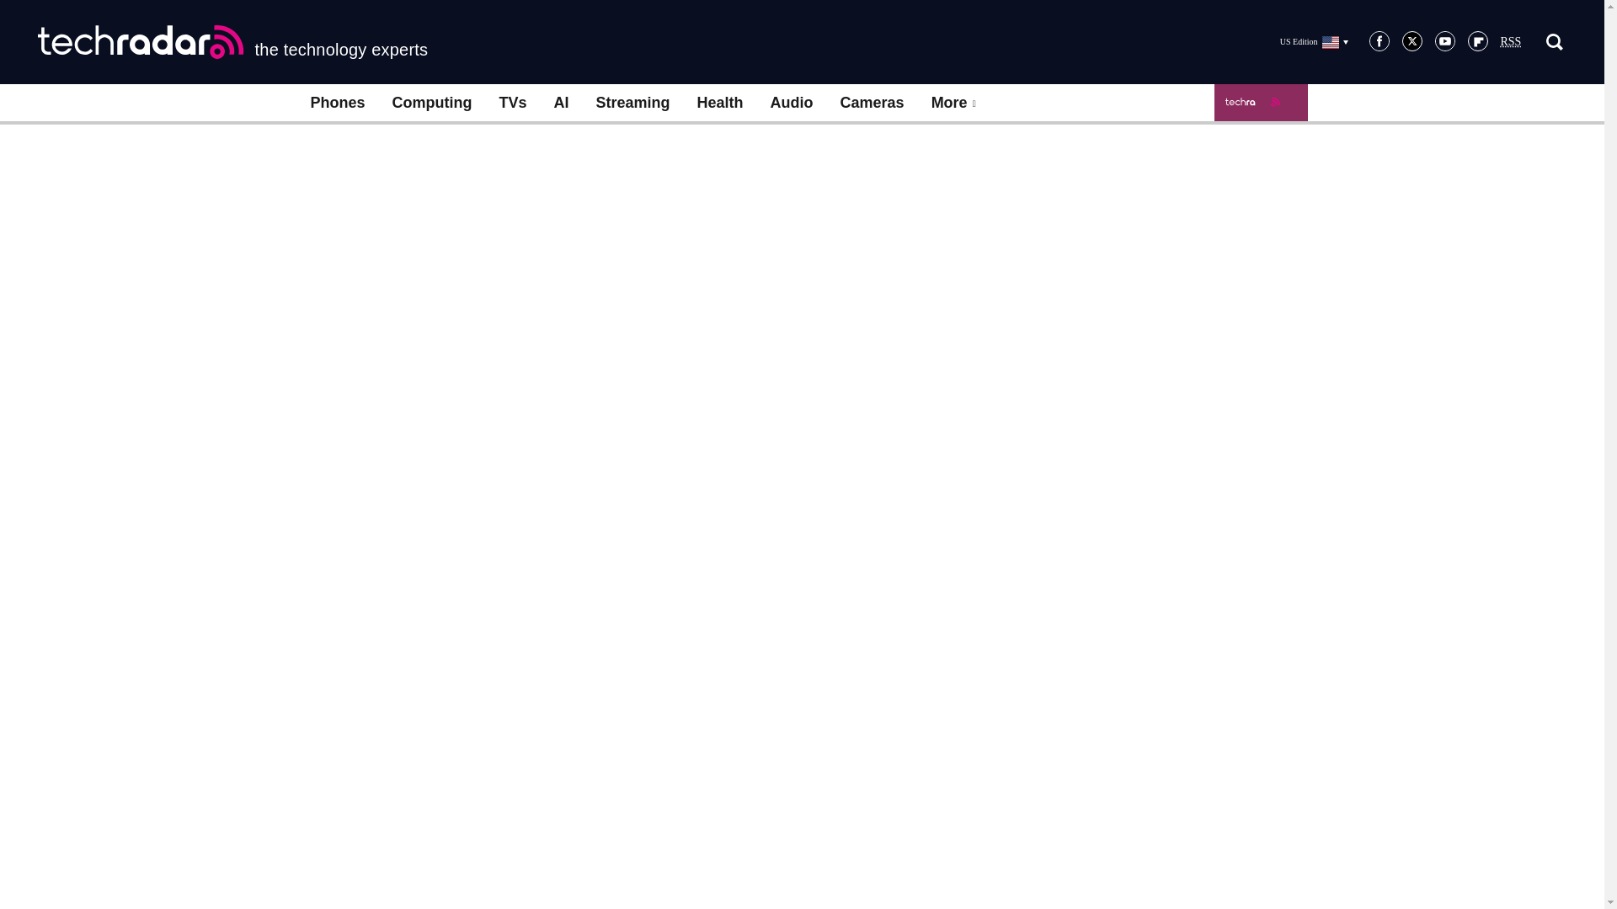 The image size is (1617, 909). What do you see at coordinates (512, 103) in the screenshot?
I see `TVs` at bounding box center [512, 103].